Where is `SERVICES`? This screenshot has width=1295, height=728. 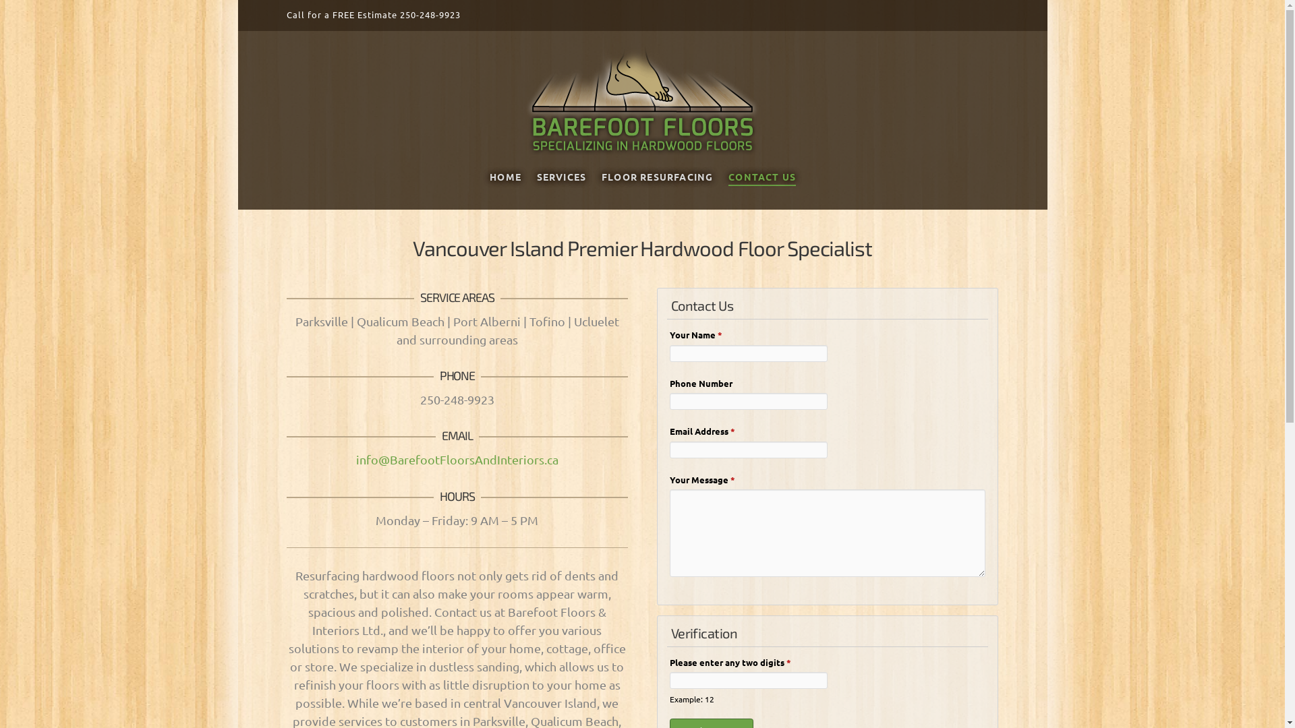
SERVICES is located at coordinates (561, 187).